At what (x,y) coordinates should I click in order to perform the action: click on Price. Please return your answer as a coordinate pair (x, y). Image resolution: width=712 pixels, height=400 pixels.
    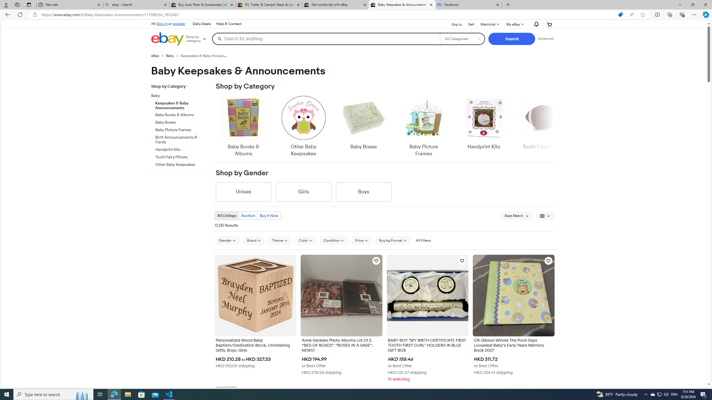
    Looking at the image, I should click on (362, 241).